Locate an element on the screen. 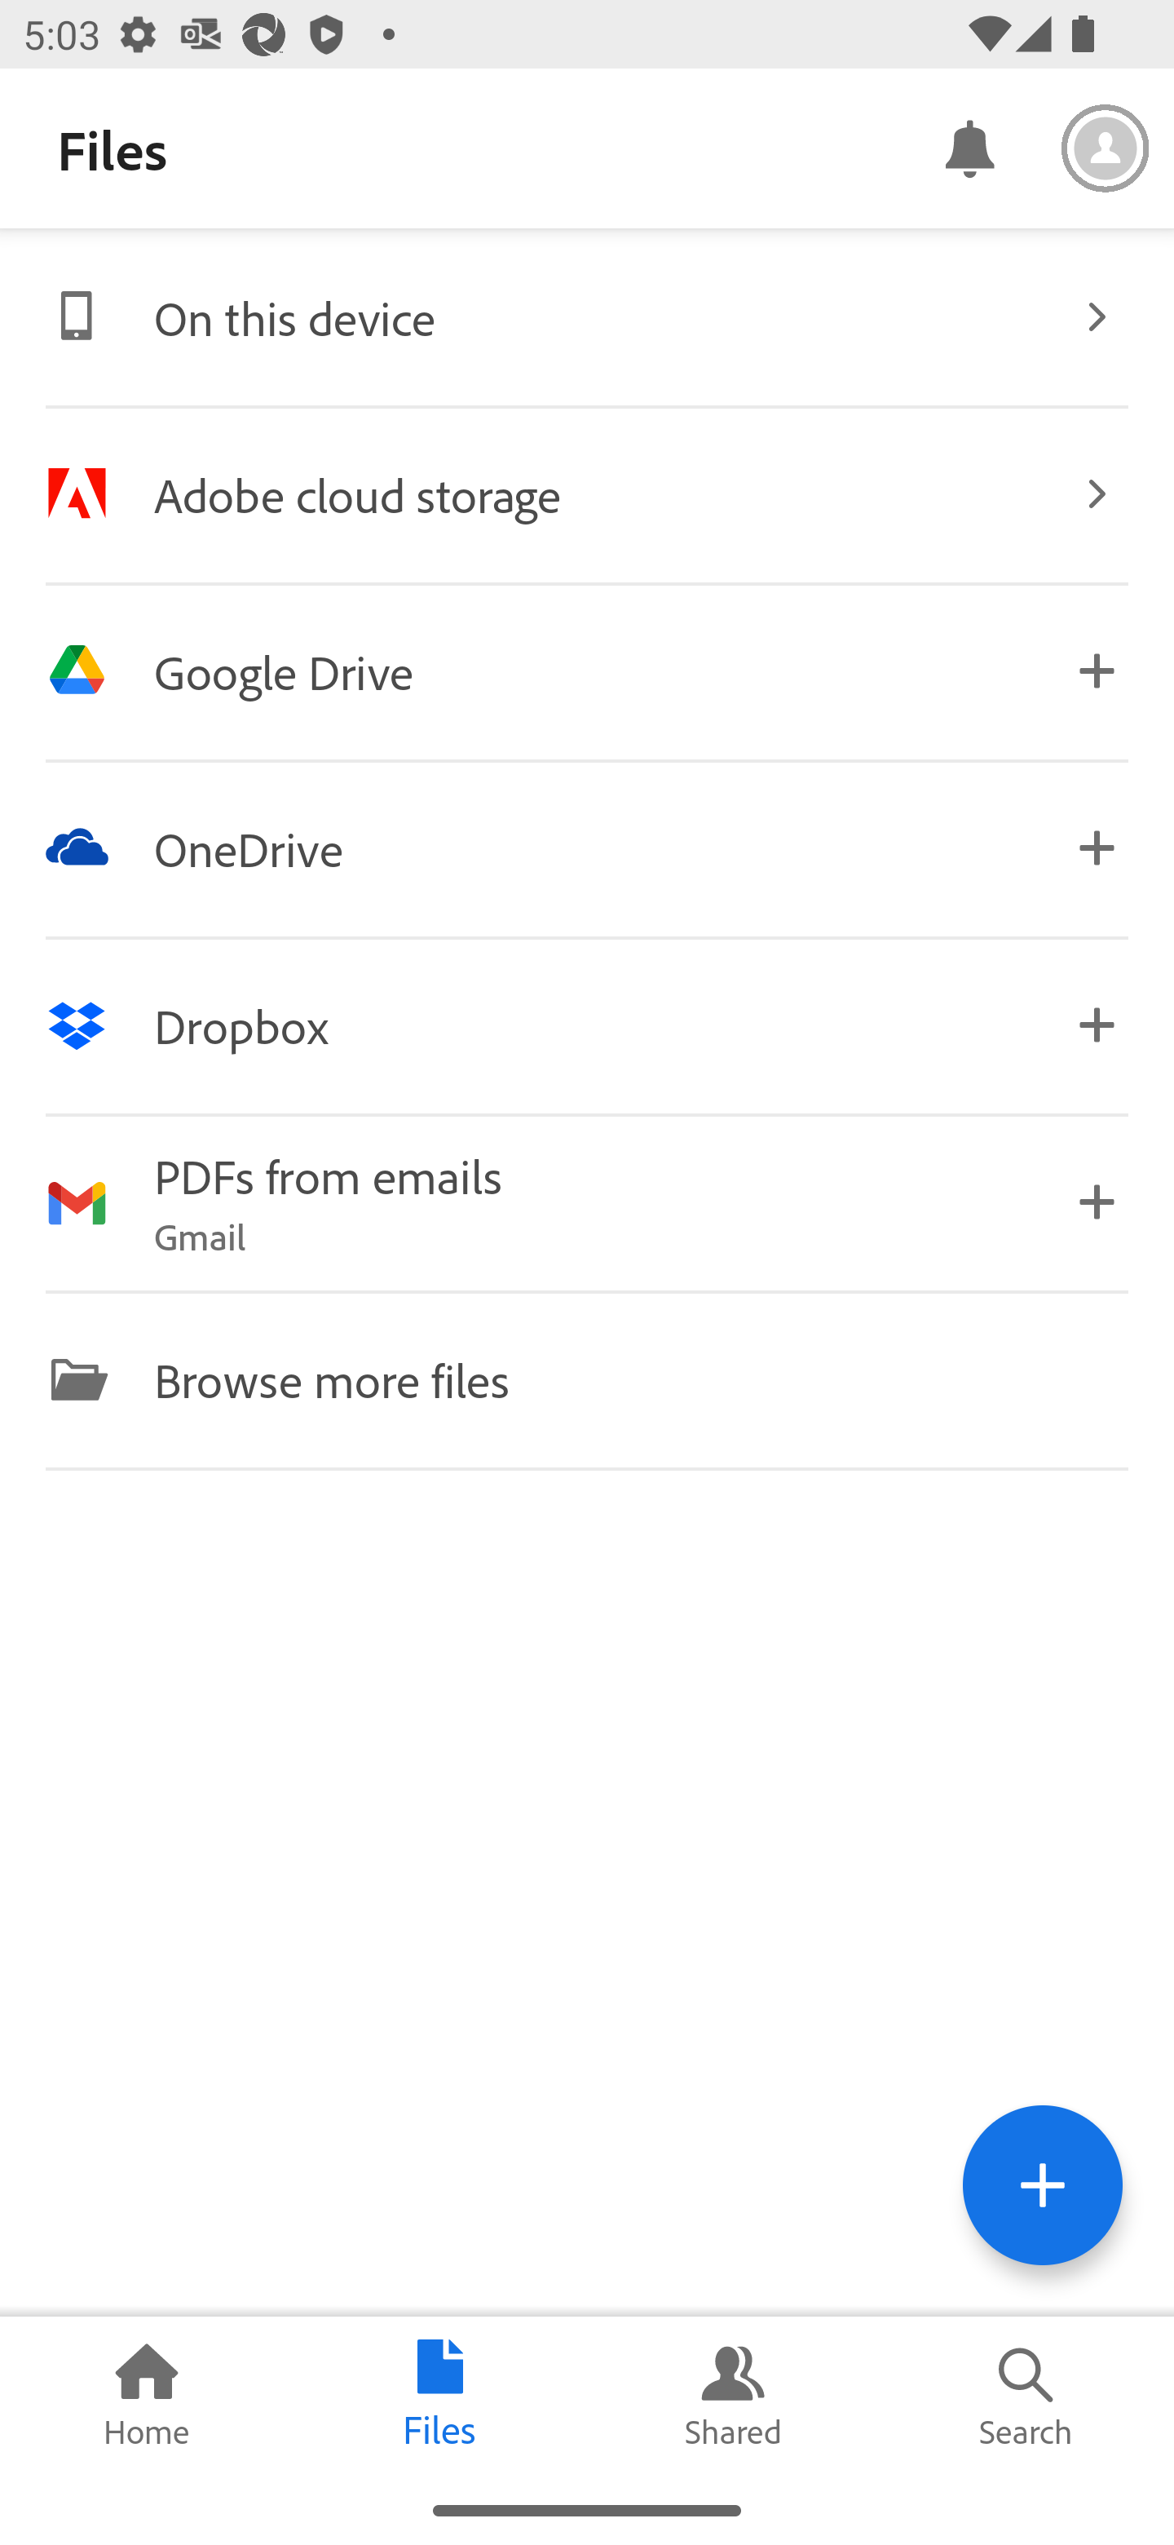 The width and height of the screenshot is (1174, 2545). Image Adobe cloud storage is located at coordinates (587, 494).